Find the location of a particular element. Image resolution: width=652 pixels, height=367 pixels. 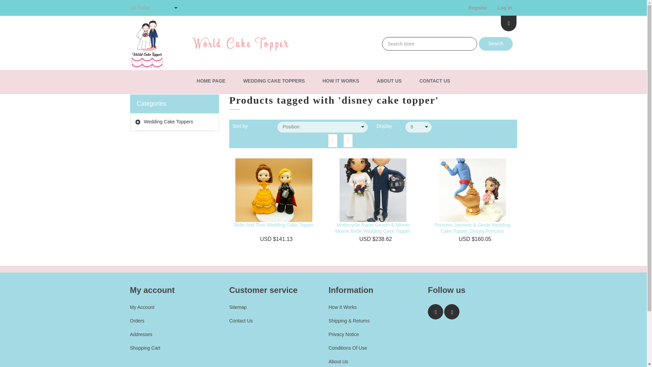

Search is located at coordinates (495, 44).